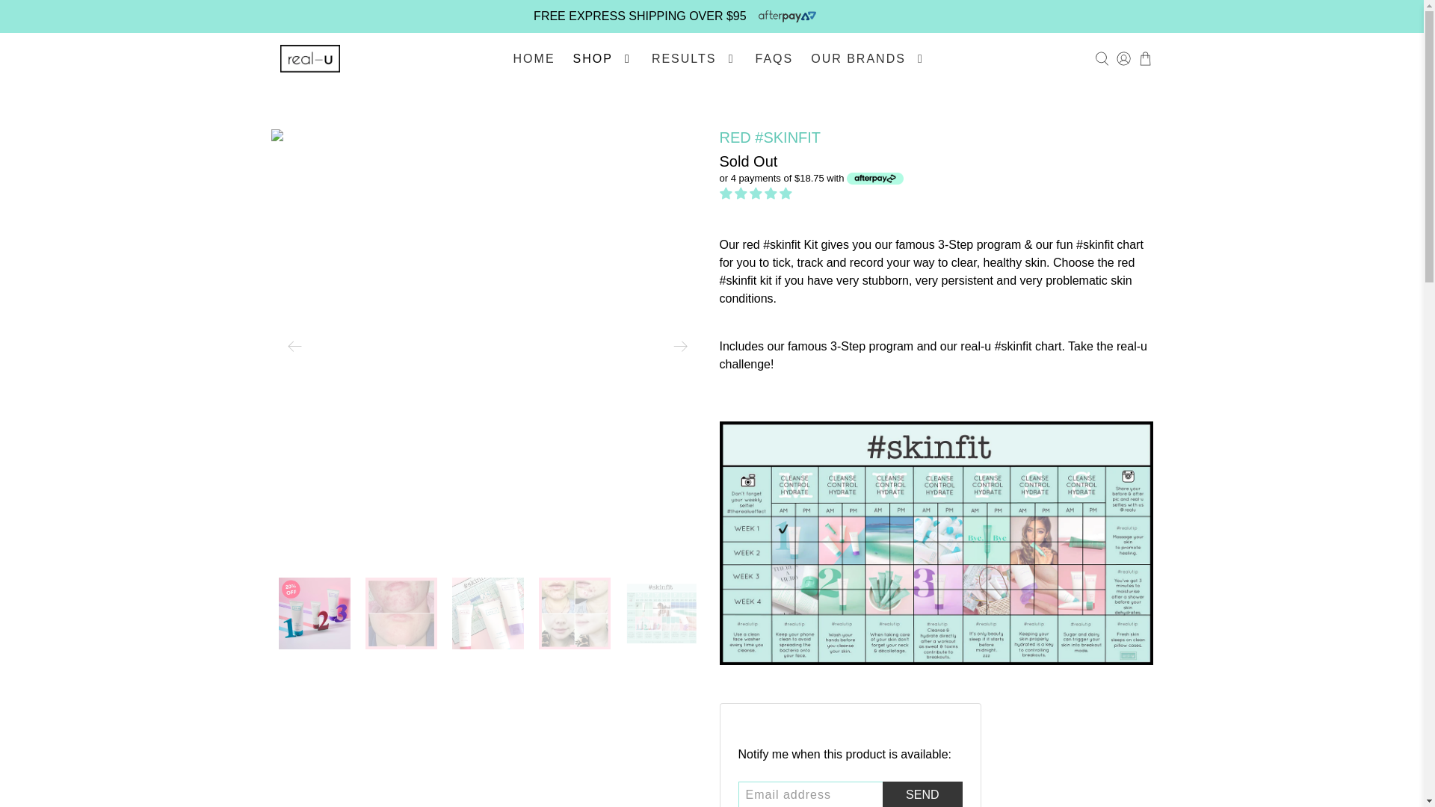 Image resolution: width=1435 pixels, height=807 pixels. What do you see at coordinates (774, 58) in the screenshot?
I see `FAQS` at bounding box center [774, 58].